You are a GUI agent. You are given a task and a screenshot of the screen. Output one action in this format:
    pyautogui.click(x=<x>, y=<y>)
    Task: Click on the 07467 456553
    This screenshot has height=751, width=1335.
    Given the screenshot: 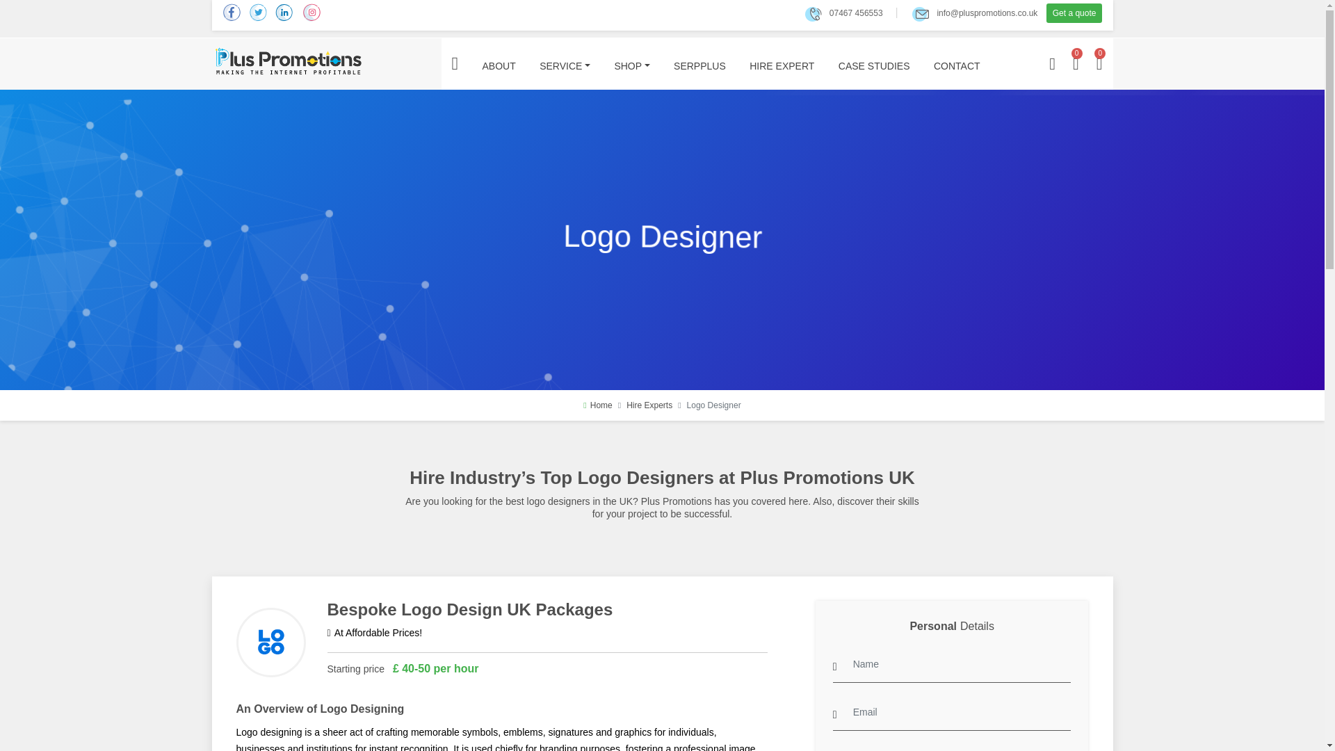 What is the action you would take?
    pyautogui.click(x=843, y=13)
    